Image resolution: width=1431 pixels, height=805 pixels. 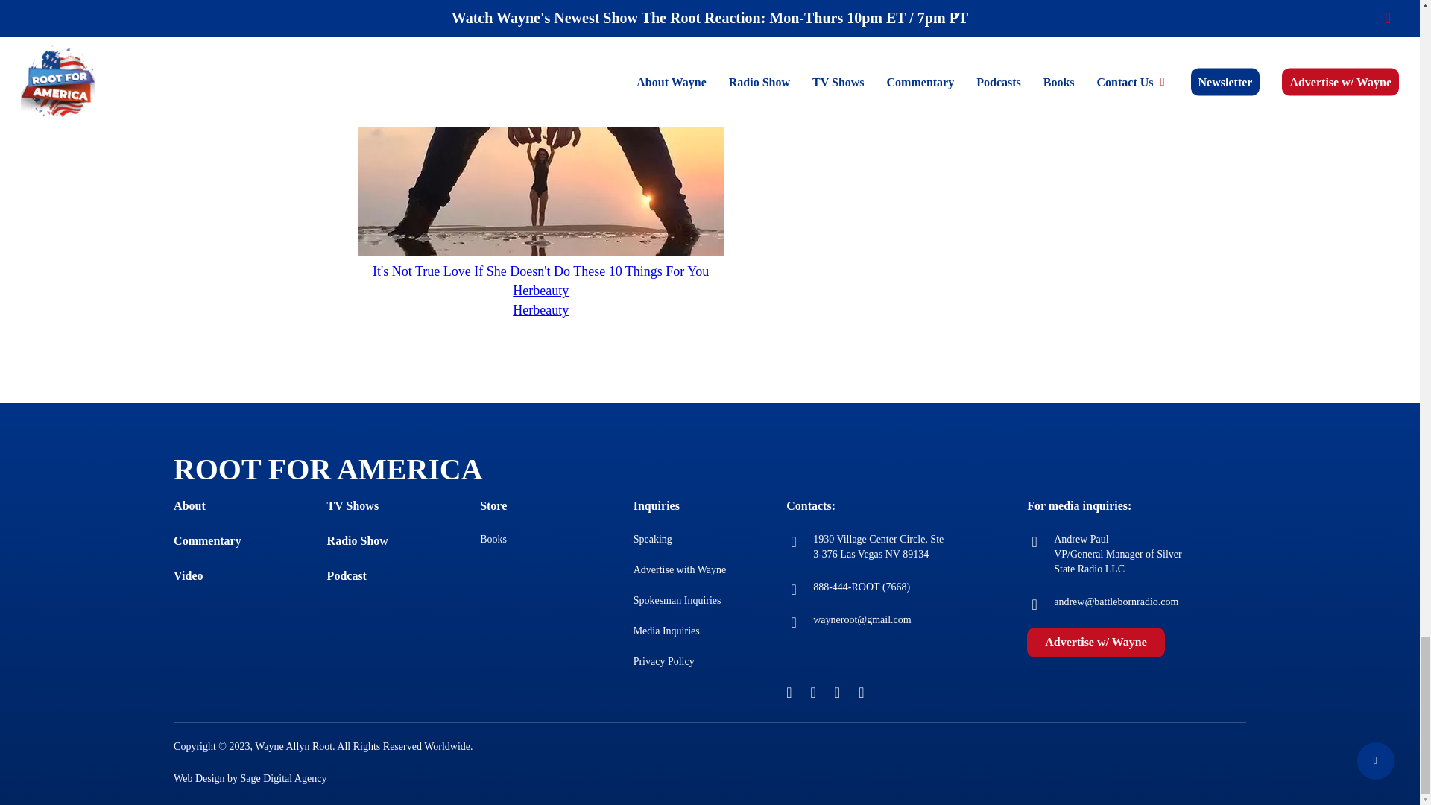 I want to click on Spokesman Inquiries, so click(x=677, y=601).